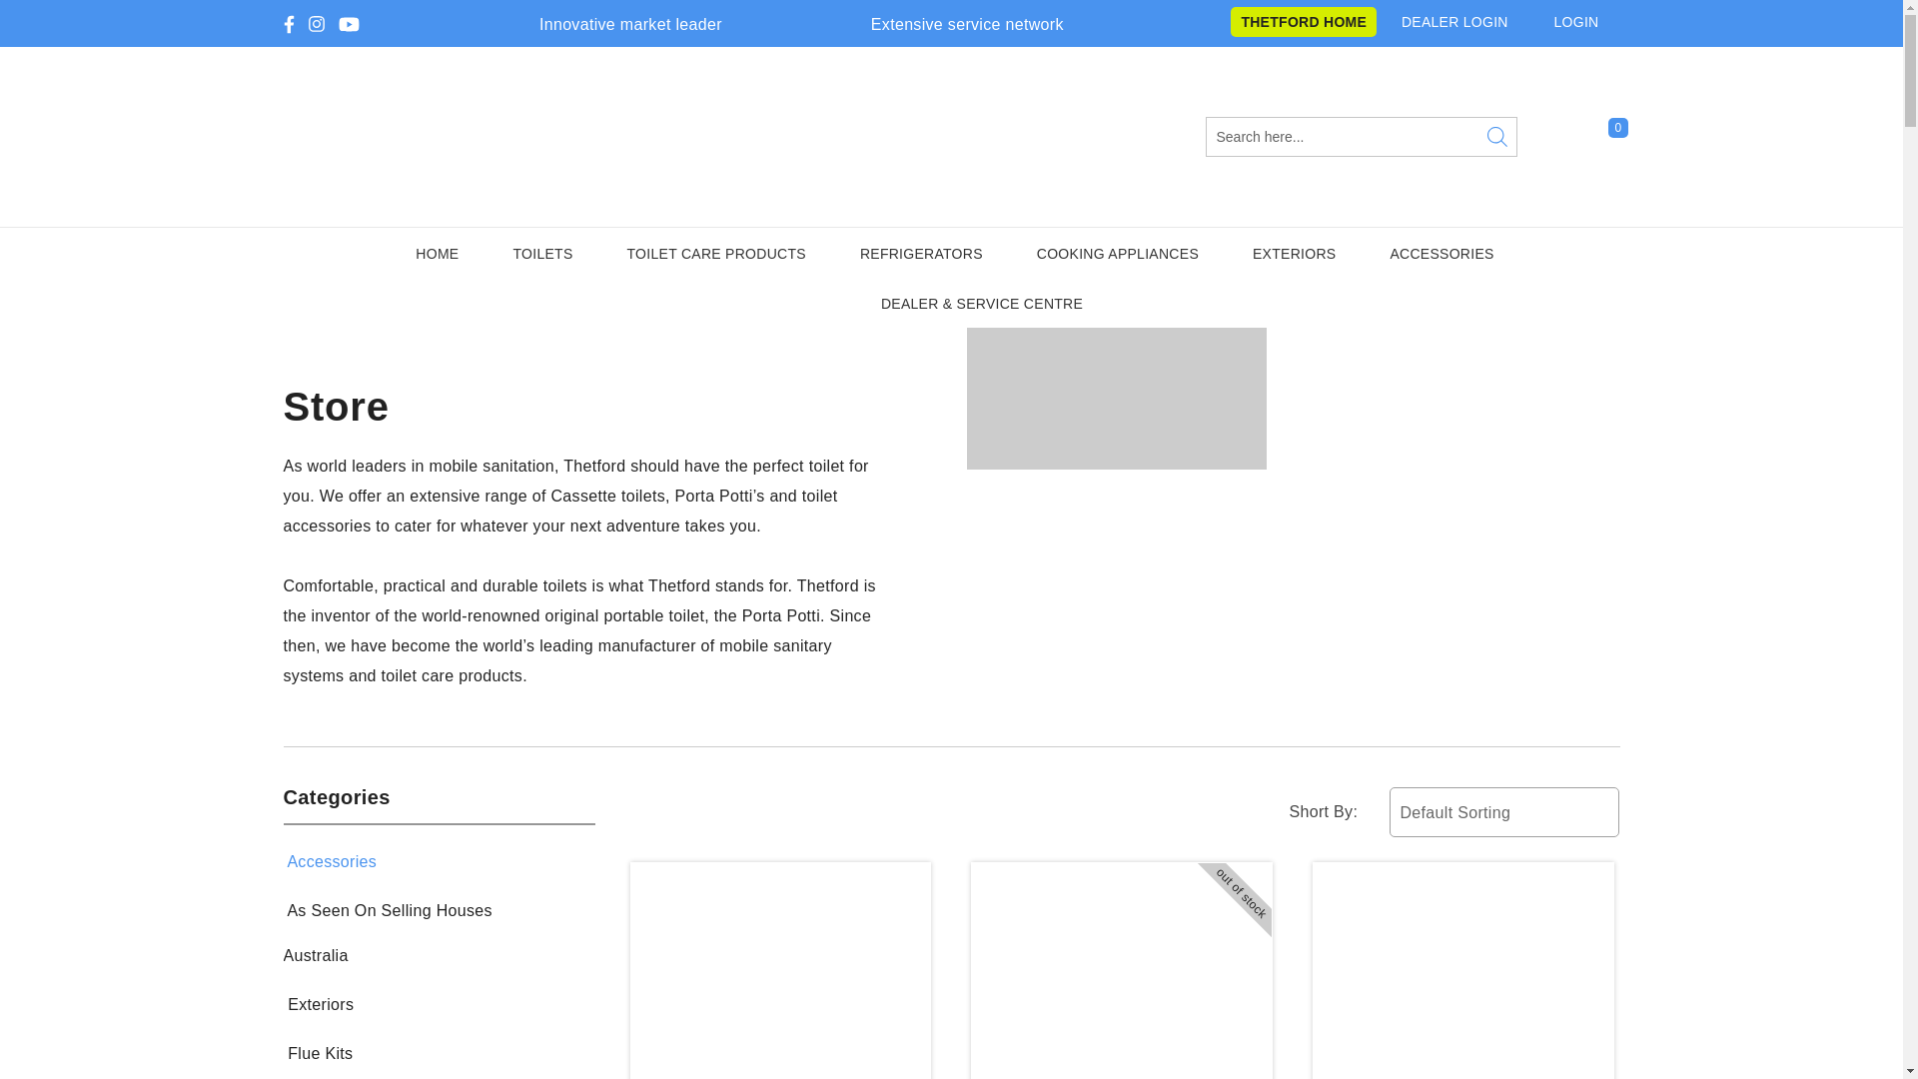 Image resolution: width=1918 pixels, height=1079 pixels. I want to click on My Account, so click(1558, 137).